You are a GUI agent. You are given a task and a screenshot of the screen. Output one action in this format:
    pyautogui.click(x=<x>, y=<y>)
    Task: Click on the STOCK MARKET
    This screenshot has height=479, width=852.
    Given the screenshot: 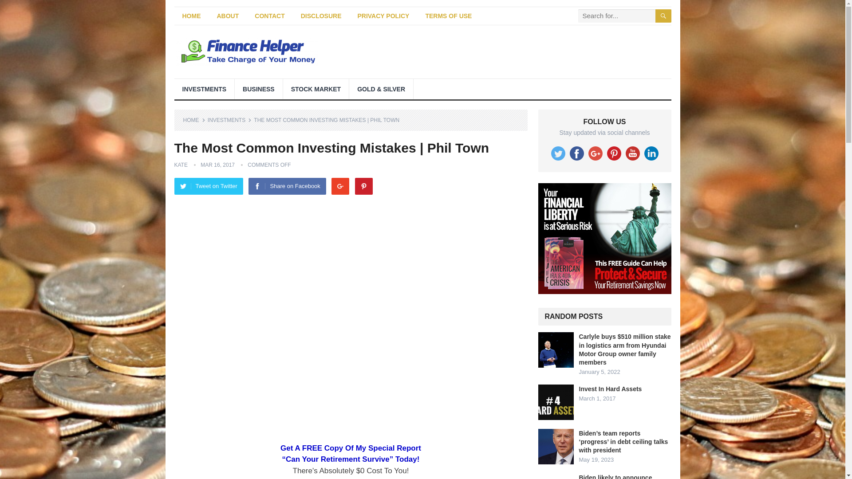 What is the action you would take?
    pyautogui.click(x=316, y=89)
    